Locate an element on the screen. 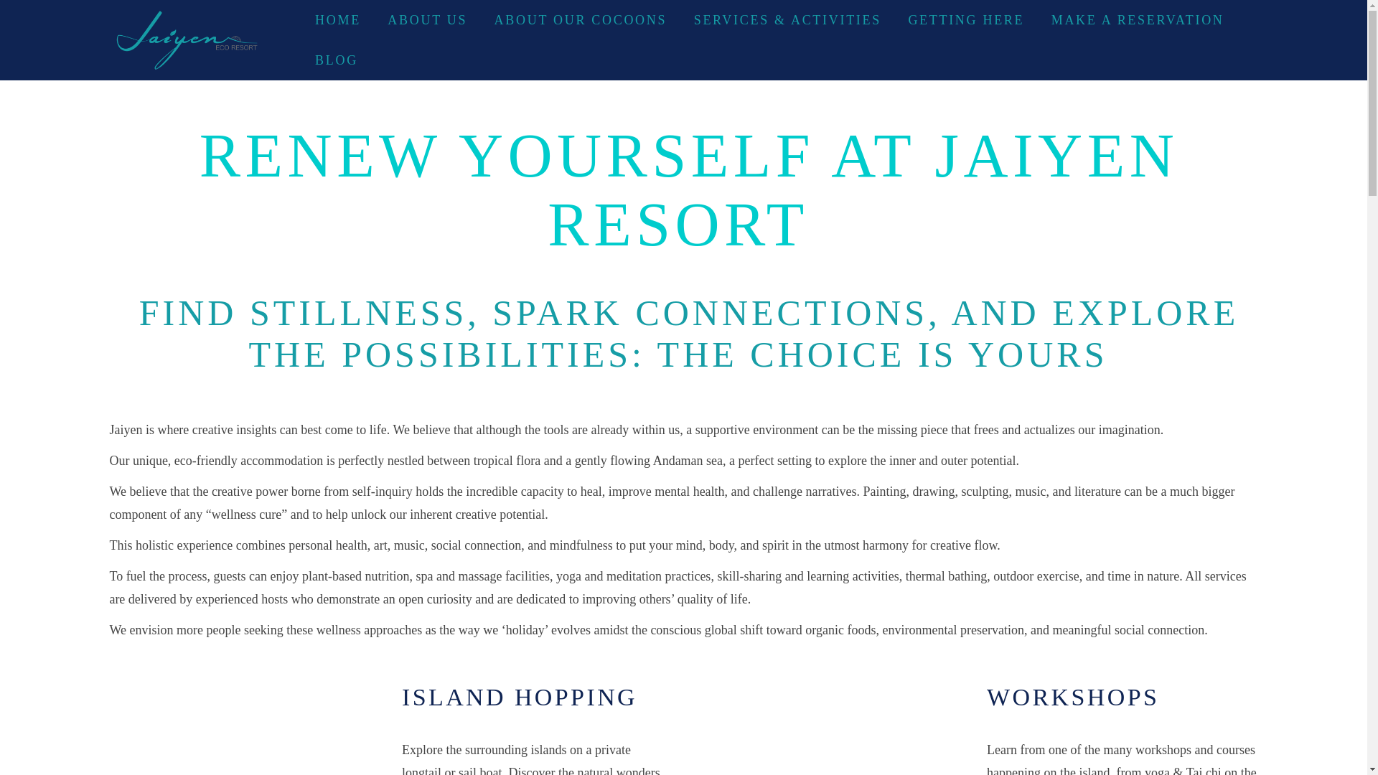 This screenshot has height=775, width=1378. BLOG is located at coordinates (337, 60).